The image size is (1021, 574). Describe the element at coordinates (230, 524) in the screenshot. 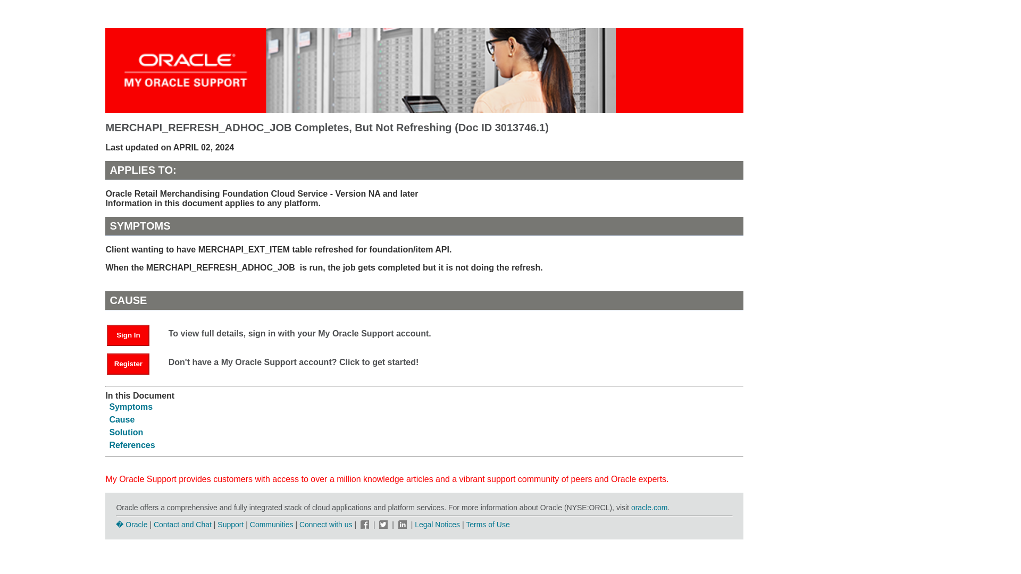

I see `Support` at that location.